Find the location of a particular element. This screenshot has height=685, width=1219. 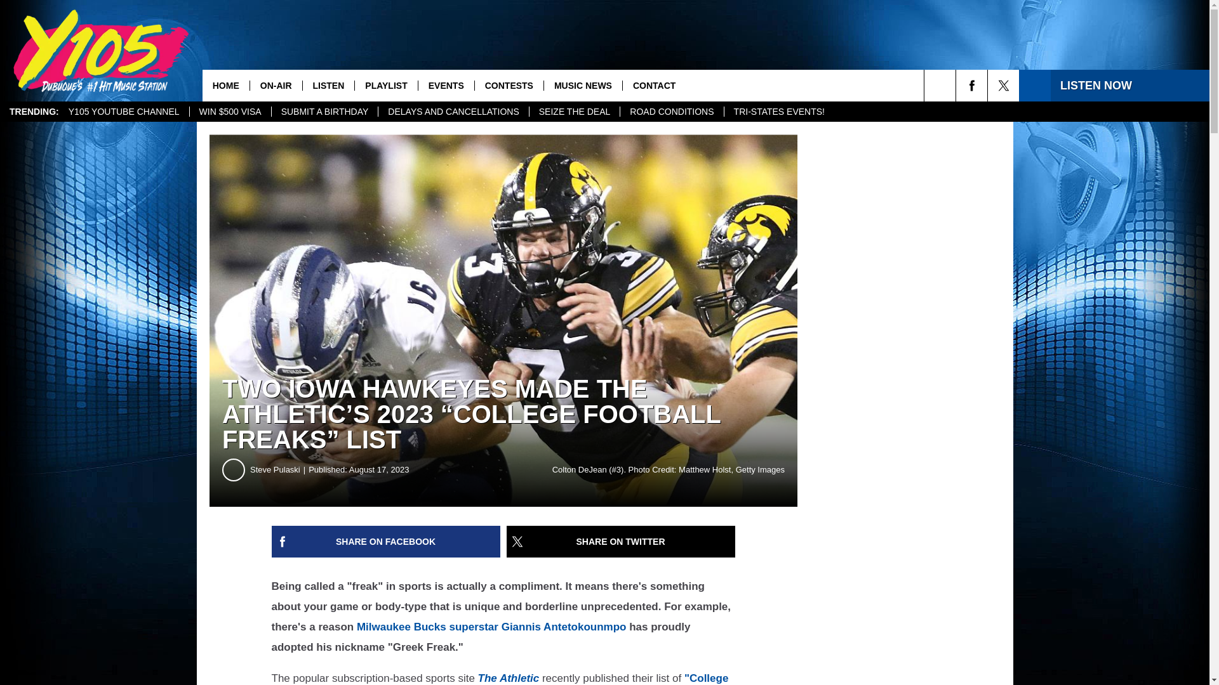

MUSIC NEWS is located at coordinates (583, 85).